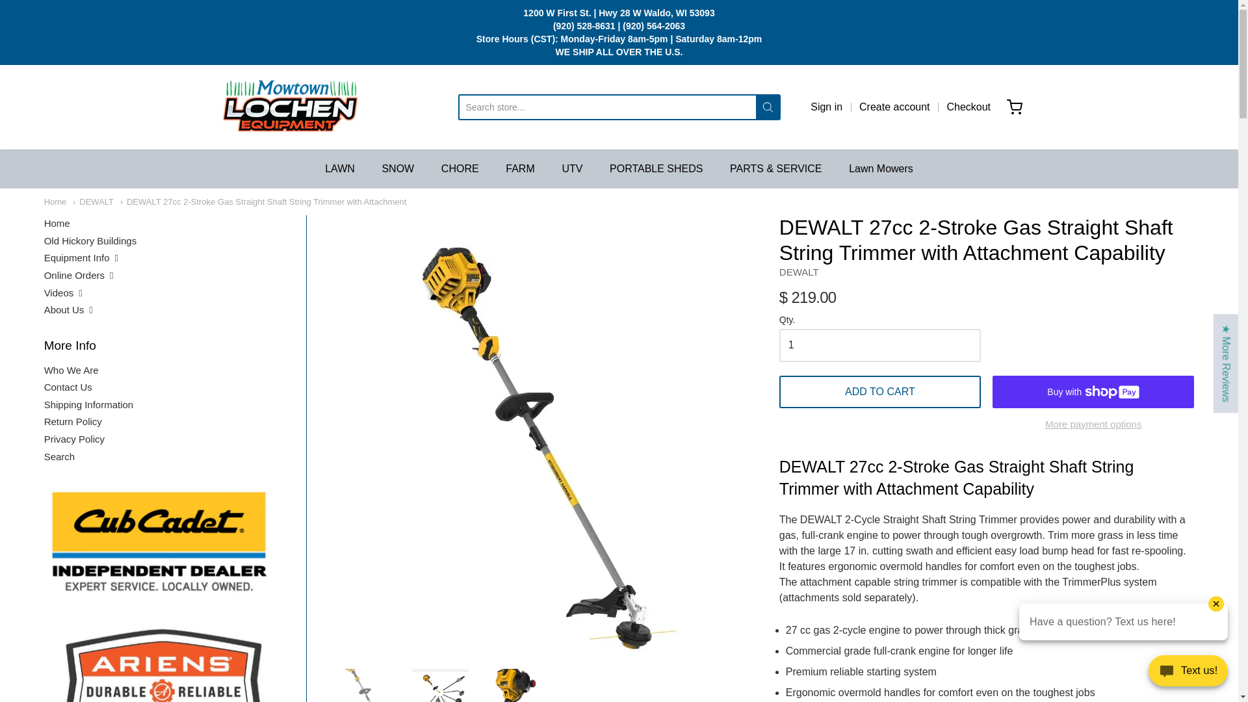 The width and height of the screenshot is (1248, 702). Describe the element at coordinates (826, 107) in the screenshot. I see `Sign in` at that location.